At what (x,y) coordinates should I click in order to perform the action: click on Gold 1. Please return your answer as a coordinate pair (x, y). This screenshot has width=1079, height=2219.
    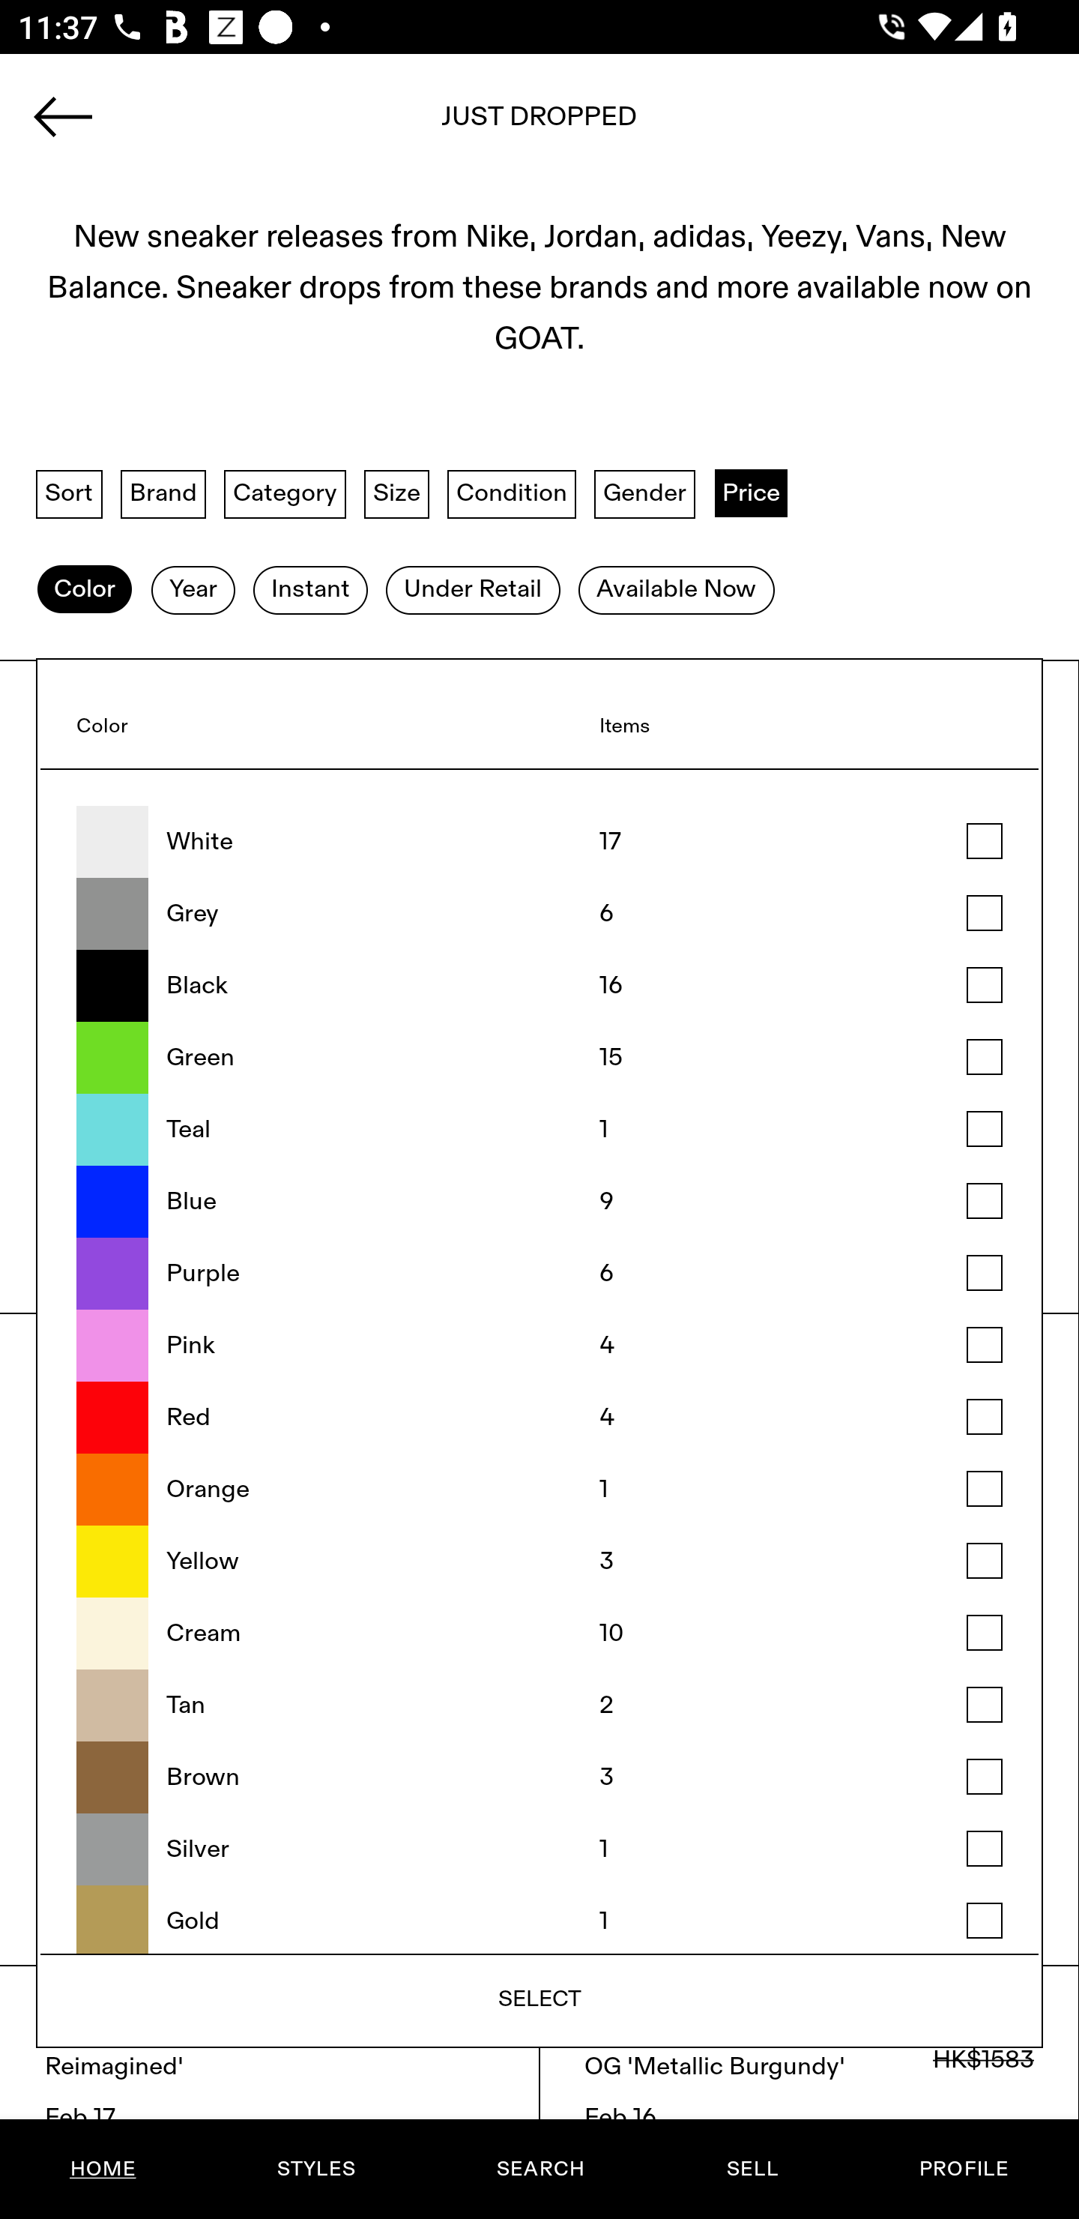
    Looking at the image, I should click on (539, 1919).